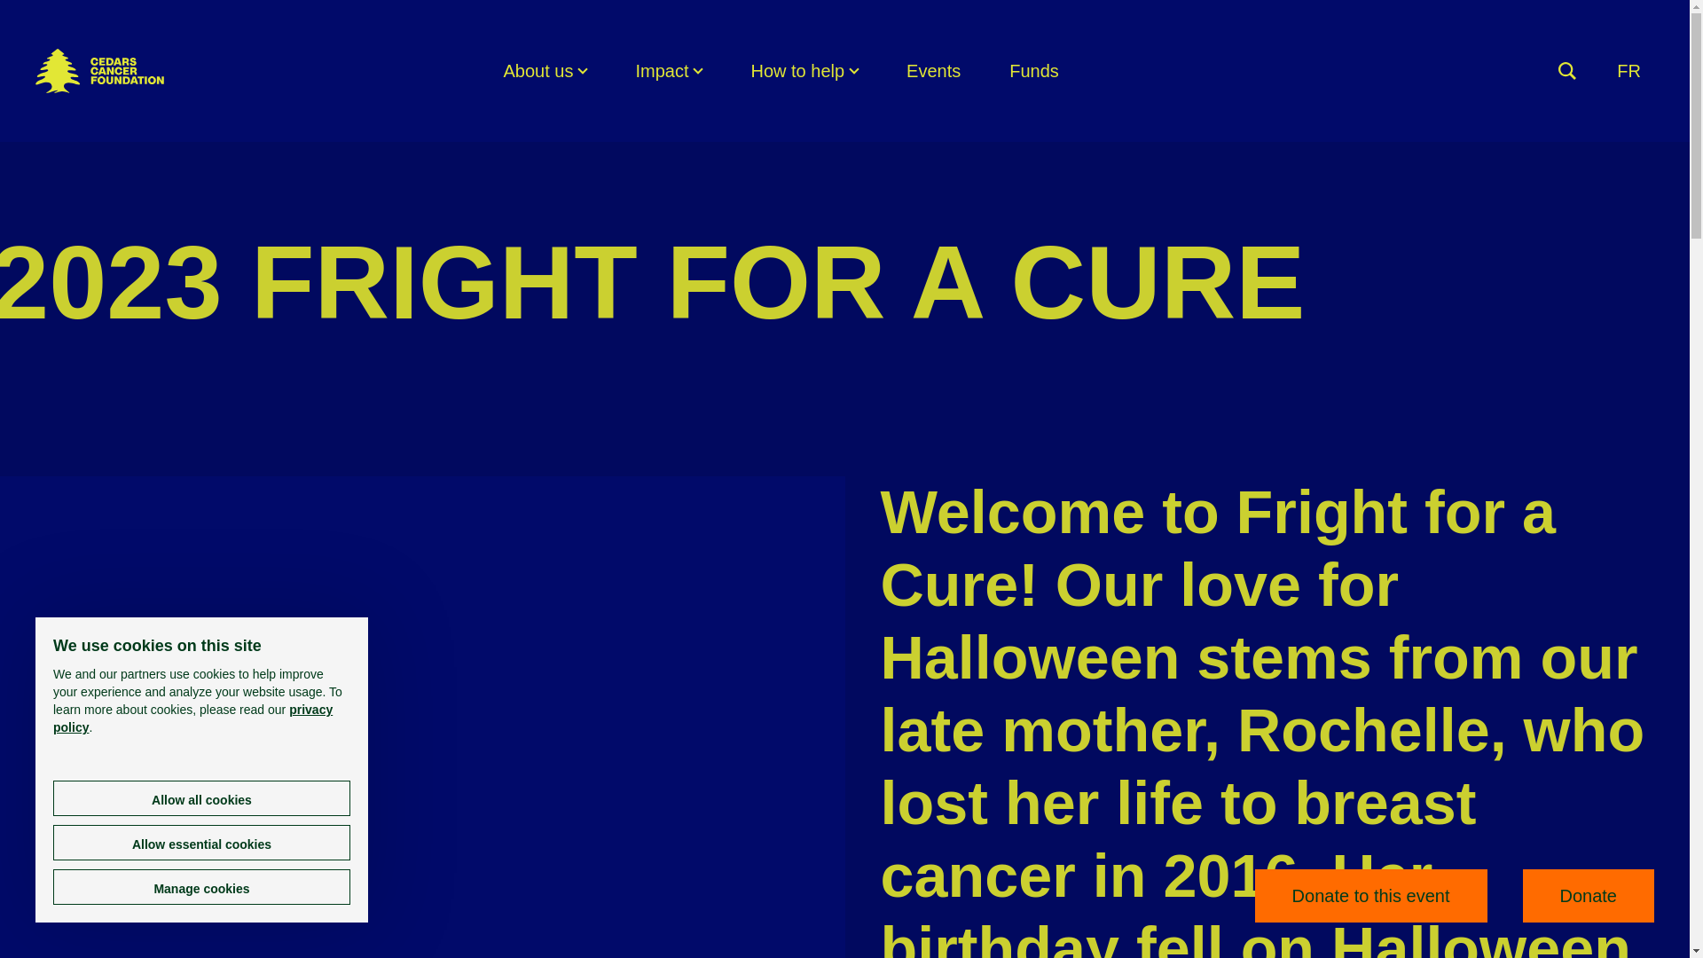 This screenshot has height=958, width=1703. I want to click on Manage cookies, so click(201, 886).